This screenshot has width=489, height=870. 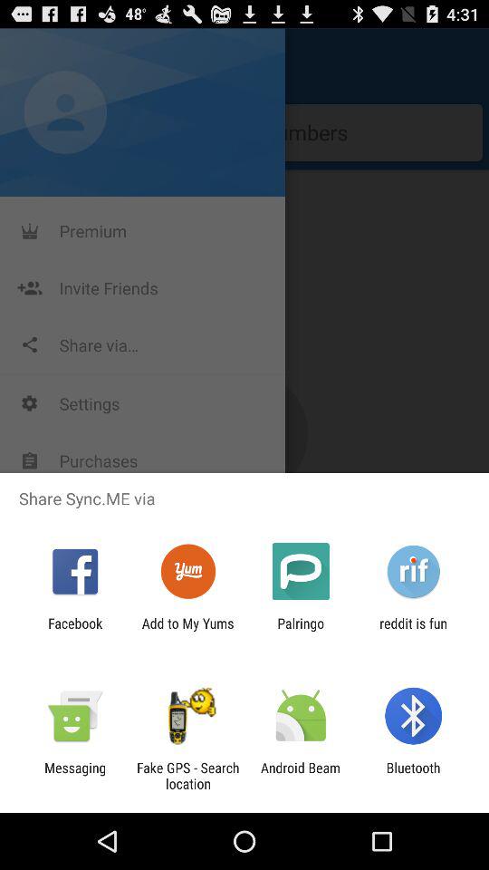 What do you see at coordinates (75, 631) in the screenshot?
I see `launch icon to the left of the add to my app` at bounding box center [75, 631].